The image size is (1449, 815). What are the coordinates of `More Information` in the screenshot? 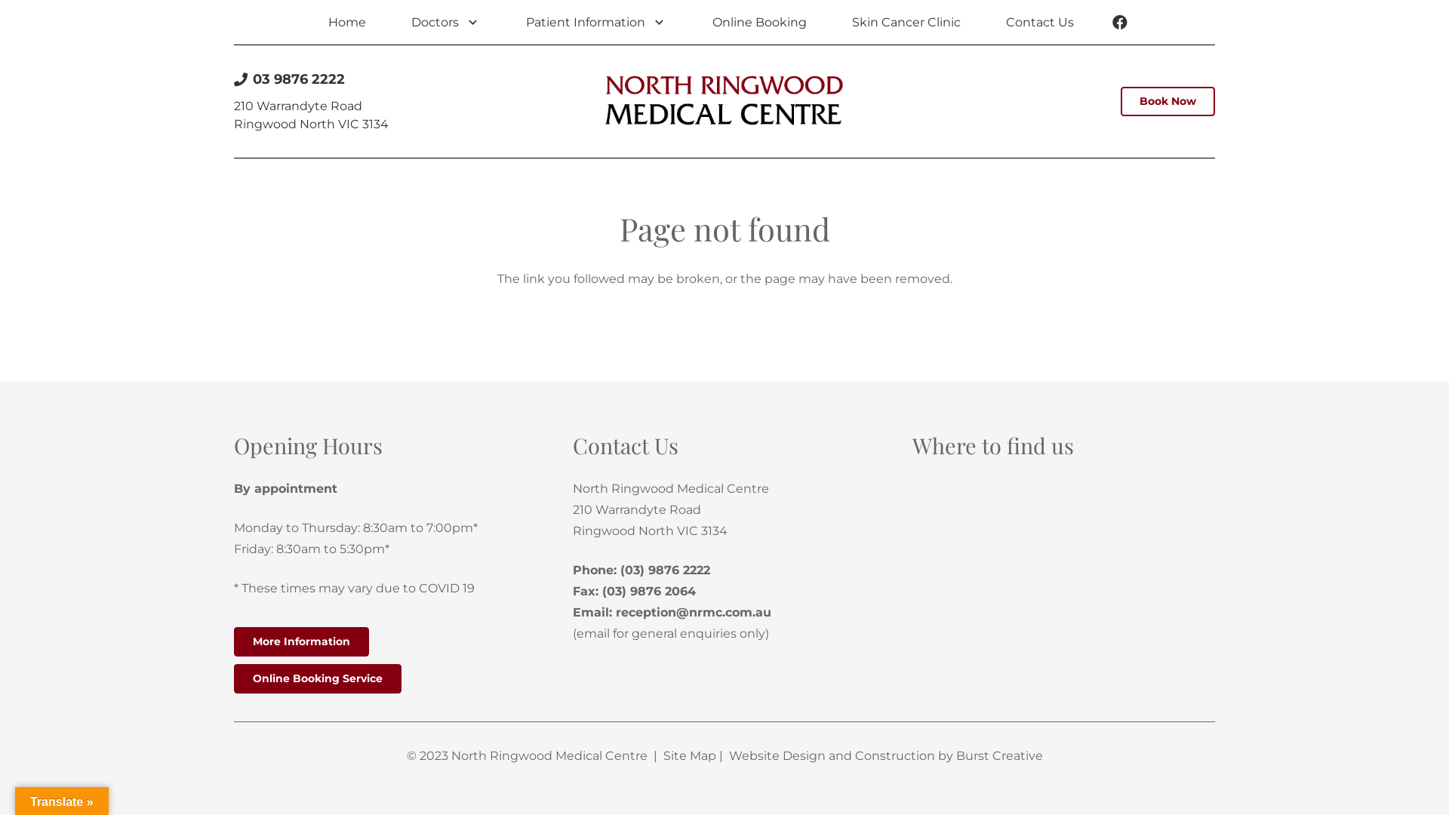 It's located at (302, 641).